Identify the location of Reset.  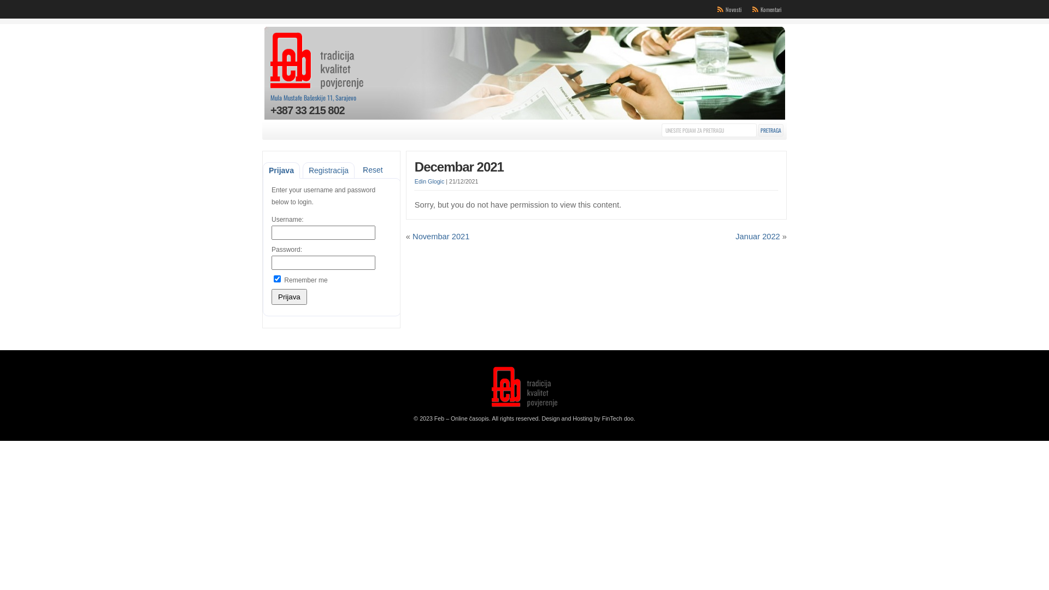
(373, 170).